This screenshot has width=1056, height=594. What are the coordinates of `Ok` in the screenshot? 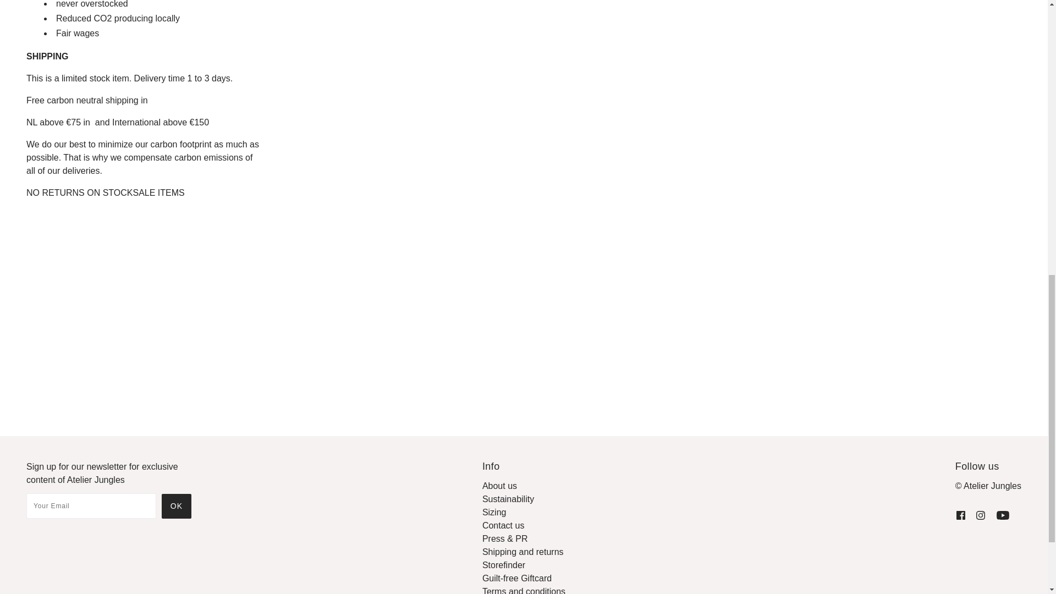 It's located at (176, 506).